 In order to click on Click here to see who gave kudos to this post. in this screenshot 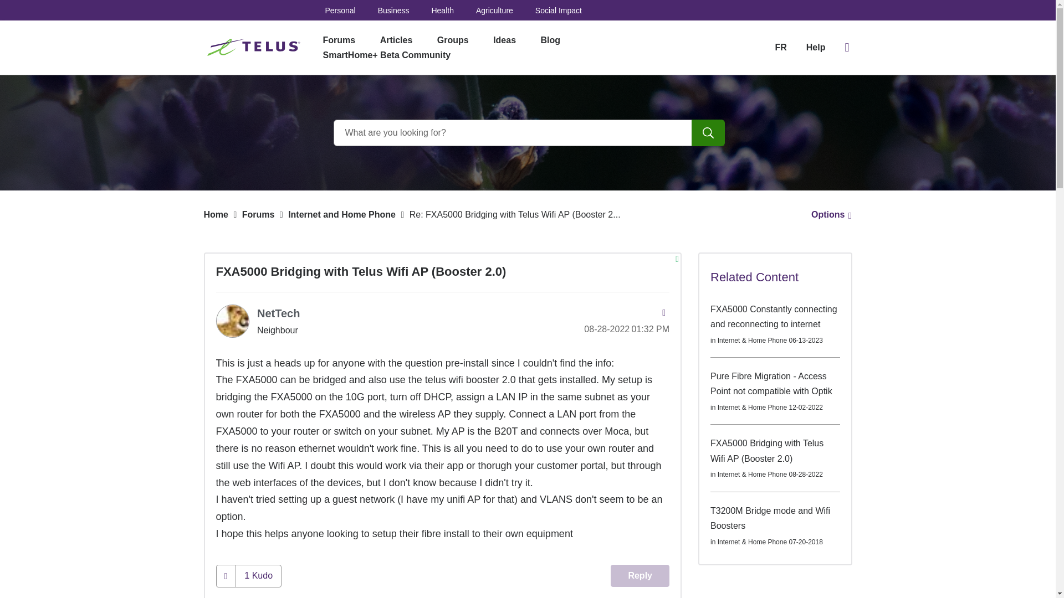, I will do `click(258, 576)`.